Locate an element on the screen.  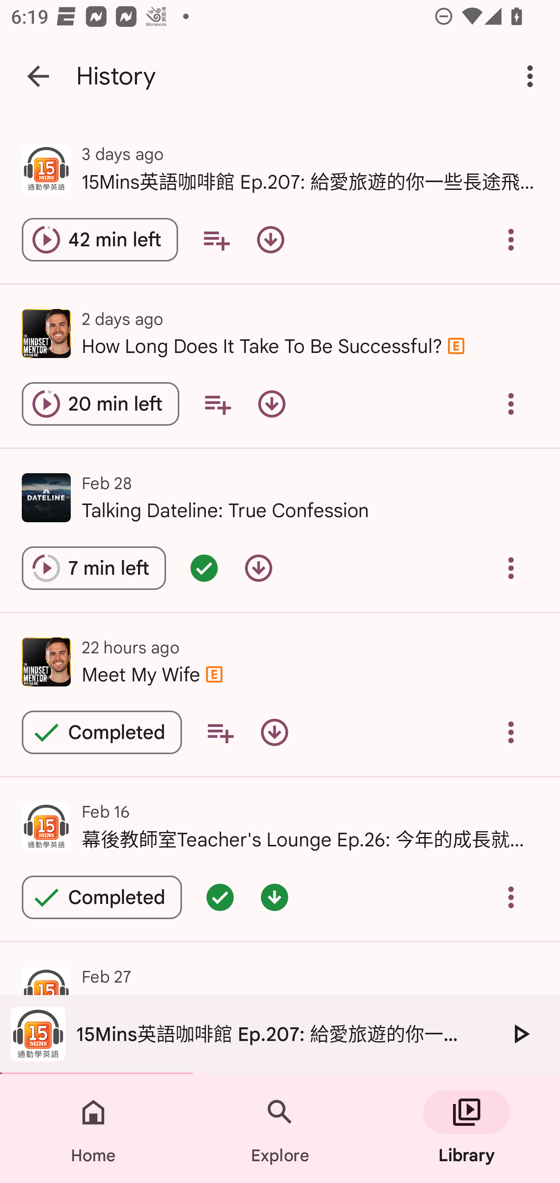
More options is located at coordinates (533, 76).